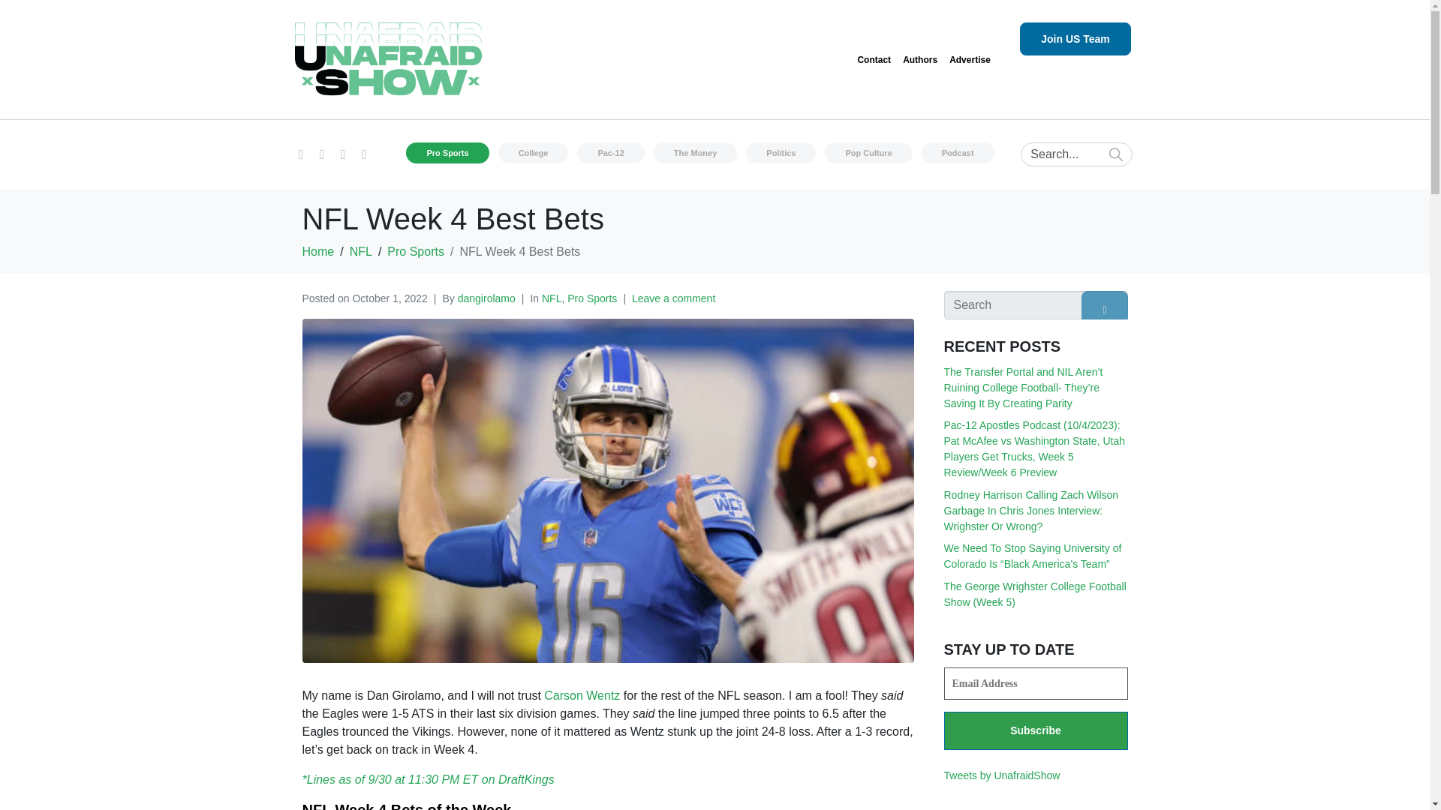  What do you see at coordinates (611, 153) in the screenshot?
I see `Pac-12` at bounding box center [611, 153].